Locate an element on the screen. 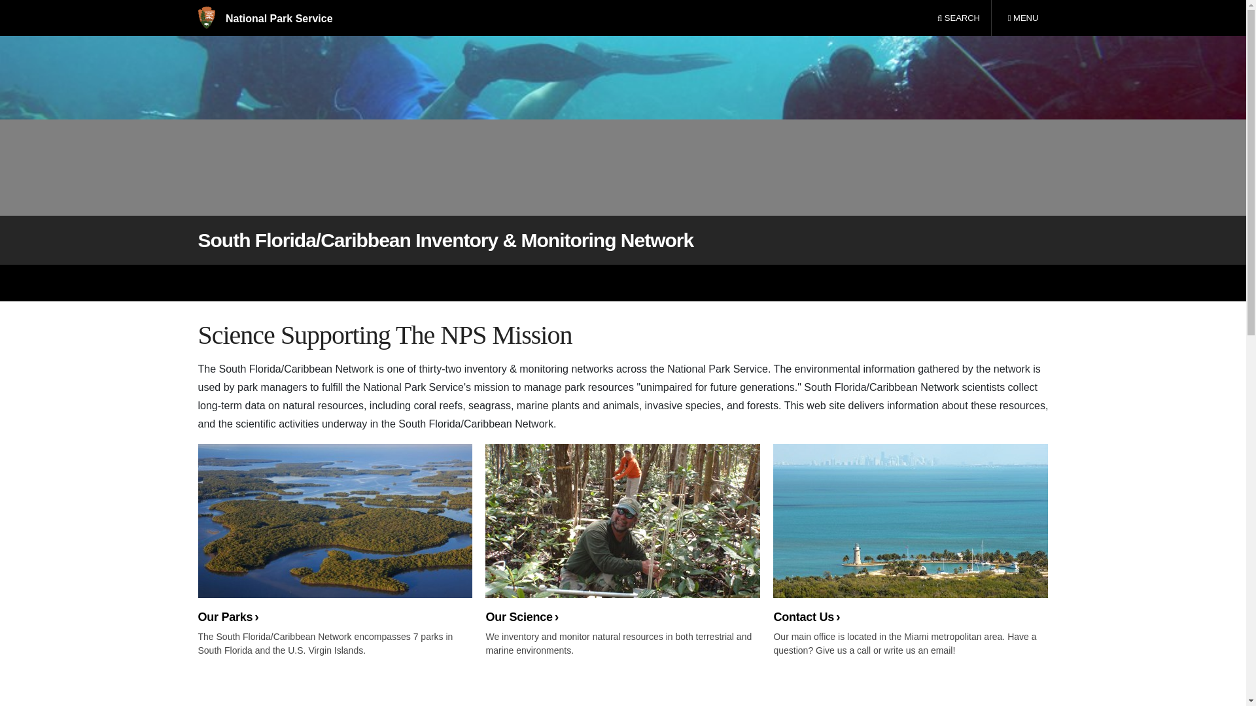 The image size is (1256, 706). Contact Us is located at coordinates (911, 534).